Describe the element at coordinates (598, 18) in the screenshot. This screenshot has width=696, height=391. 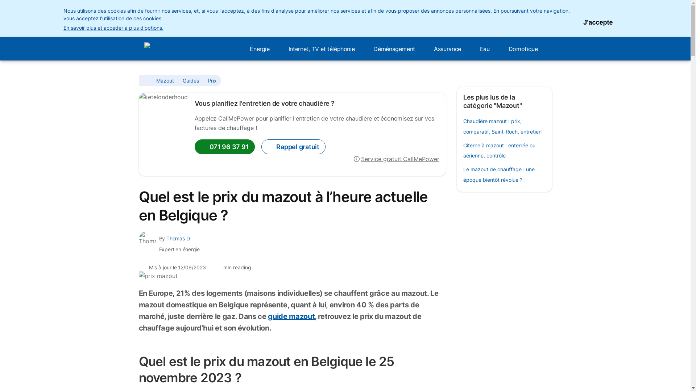
I see `J'accepte` at that location.